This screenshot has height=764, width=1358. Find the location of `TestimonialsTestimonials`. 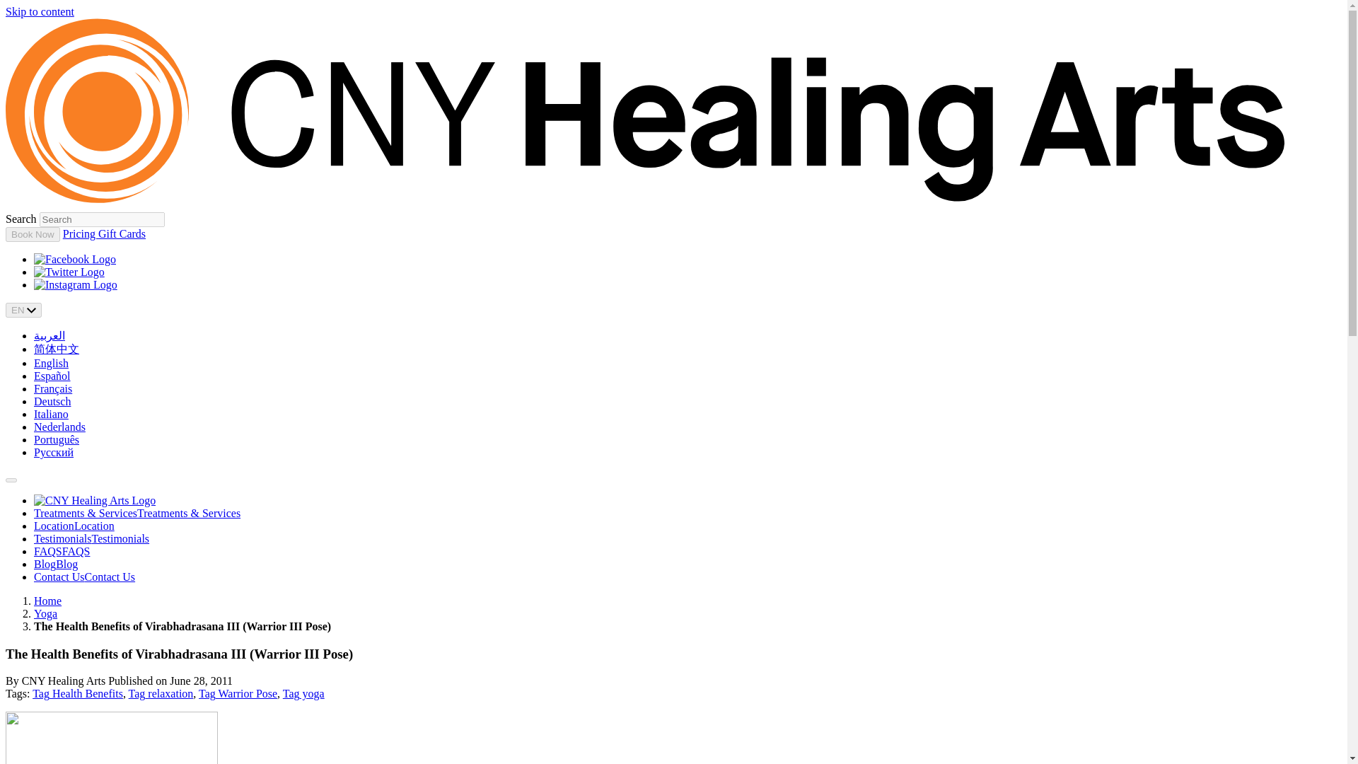

TestimonialsTestimonials is located at coordinates (92, 538).